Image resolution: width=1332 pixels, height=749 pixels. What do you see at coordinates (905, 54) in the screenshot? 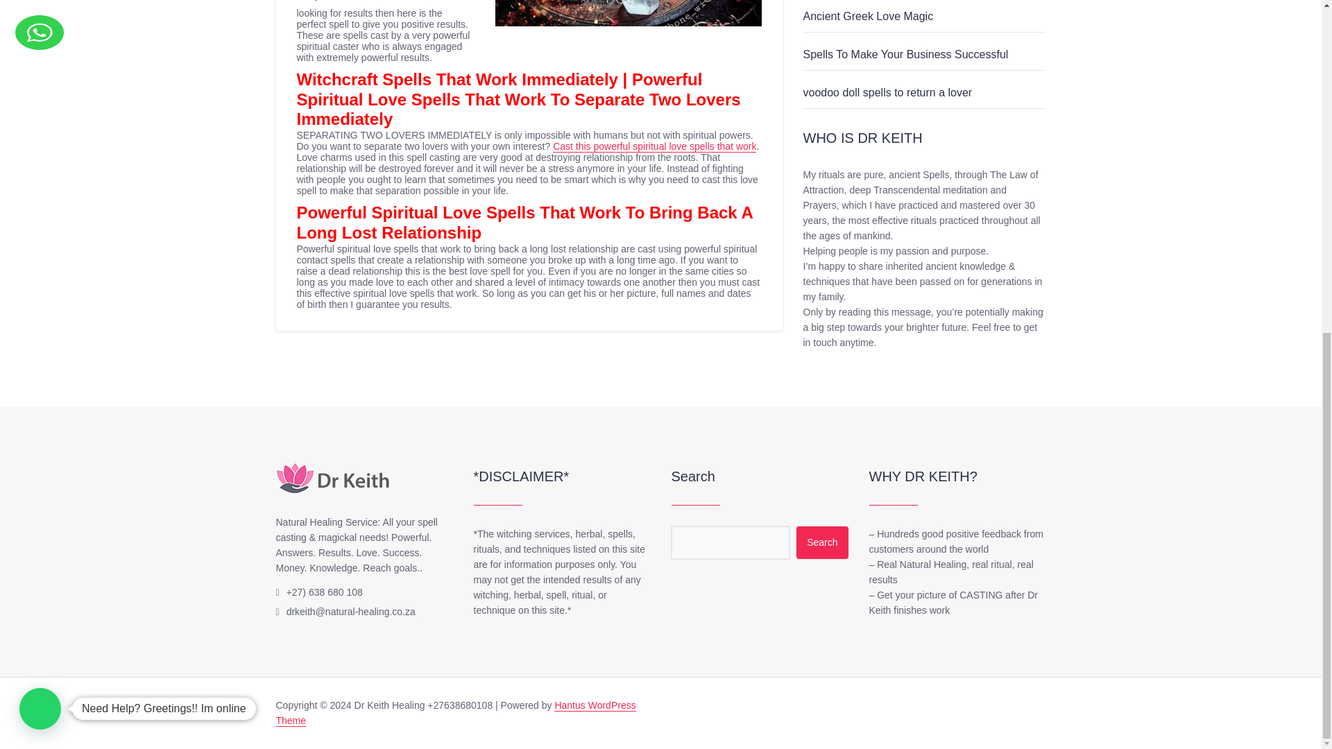
I see `Spells To Make Your Business Successful` at bounding box center [905, 54].